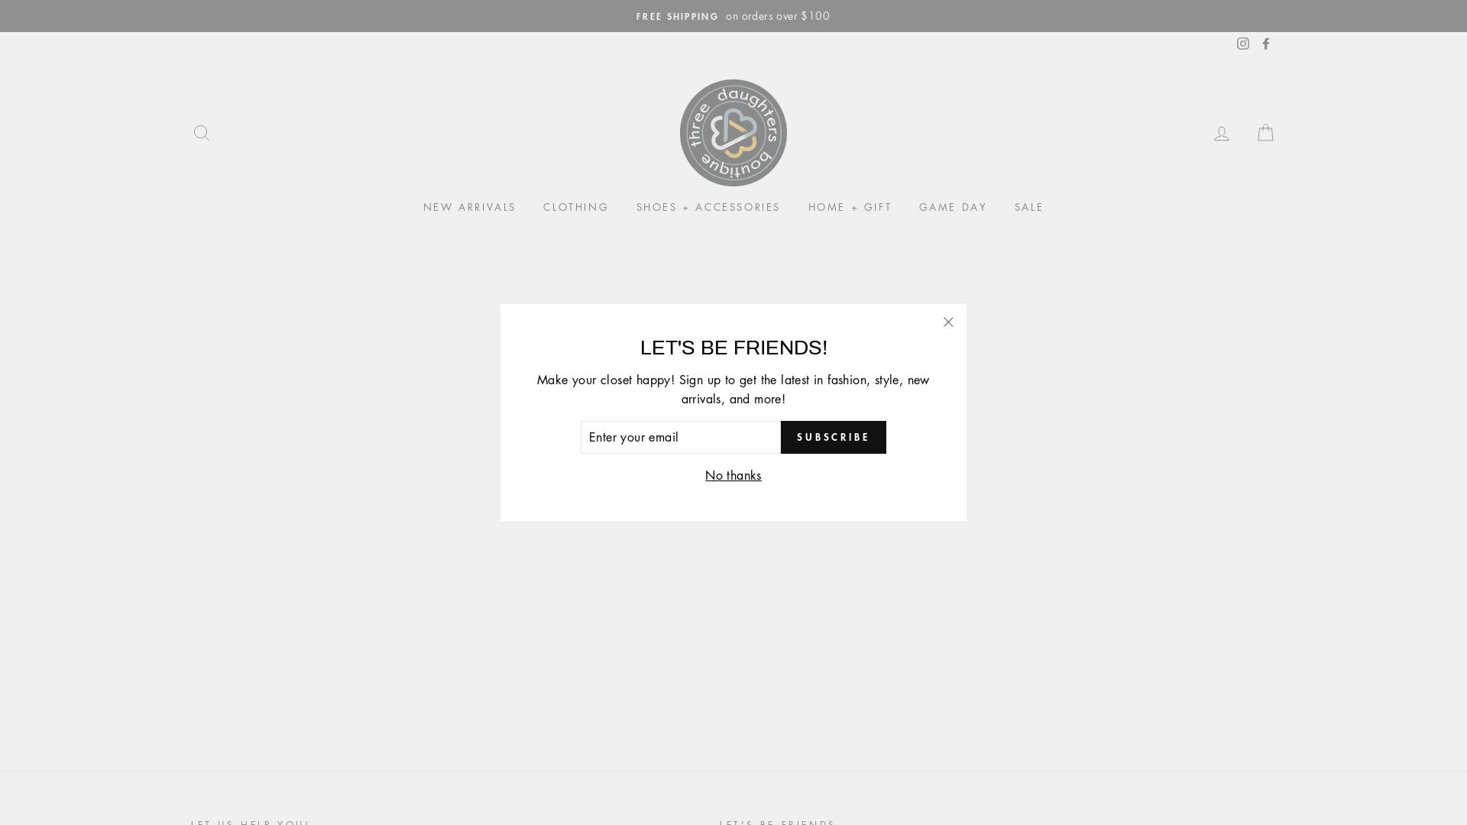 Image resolution: width=1467 pixels, height=825 pixels. Describe the element at coordinates (0, 0) in the screenshot. I see `Skip to content` at that location.